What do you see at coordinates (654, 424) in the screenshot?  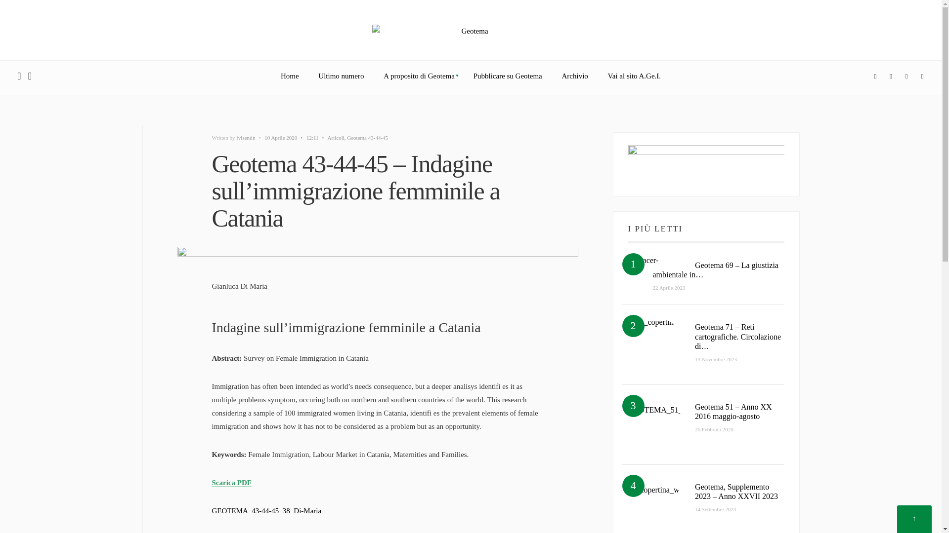 I see `Geotema 51 - Anno XX 2016 maggio-agosto` at bounding box center [654, 424].